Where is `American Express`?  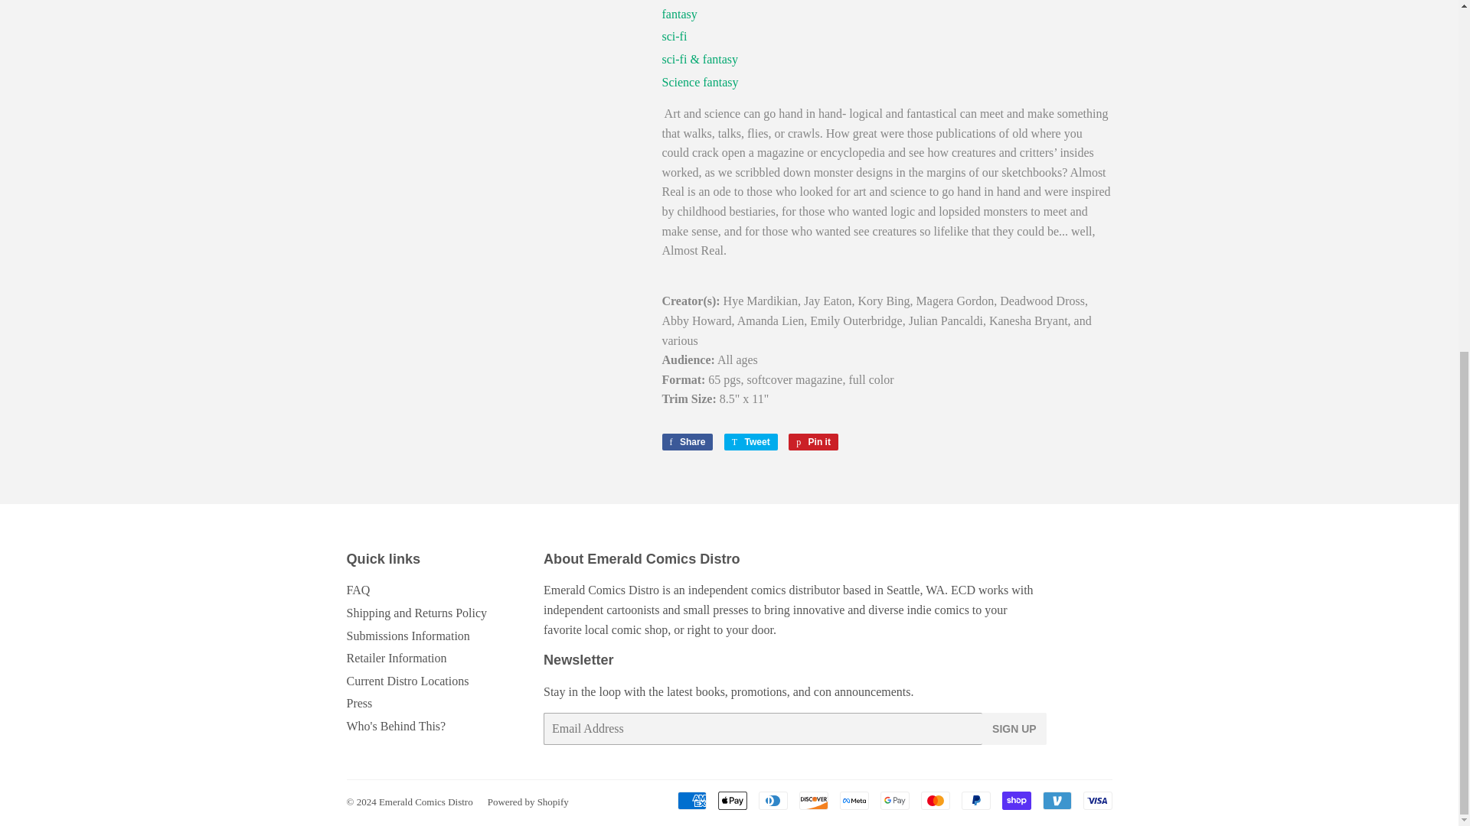
American Express is located at coordinates (691, 800).